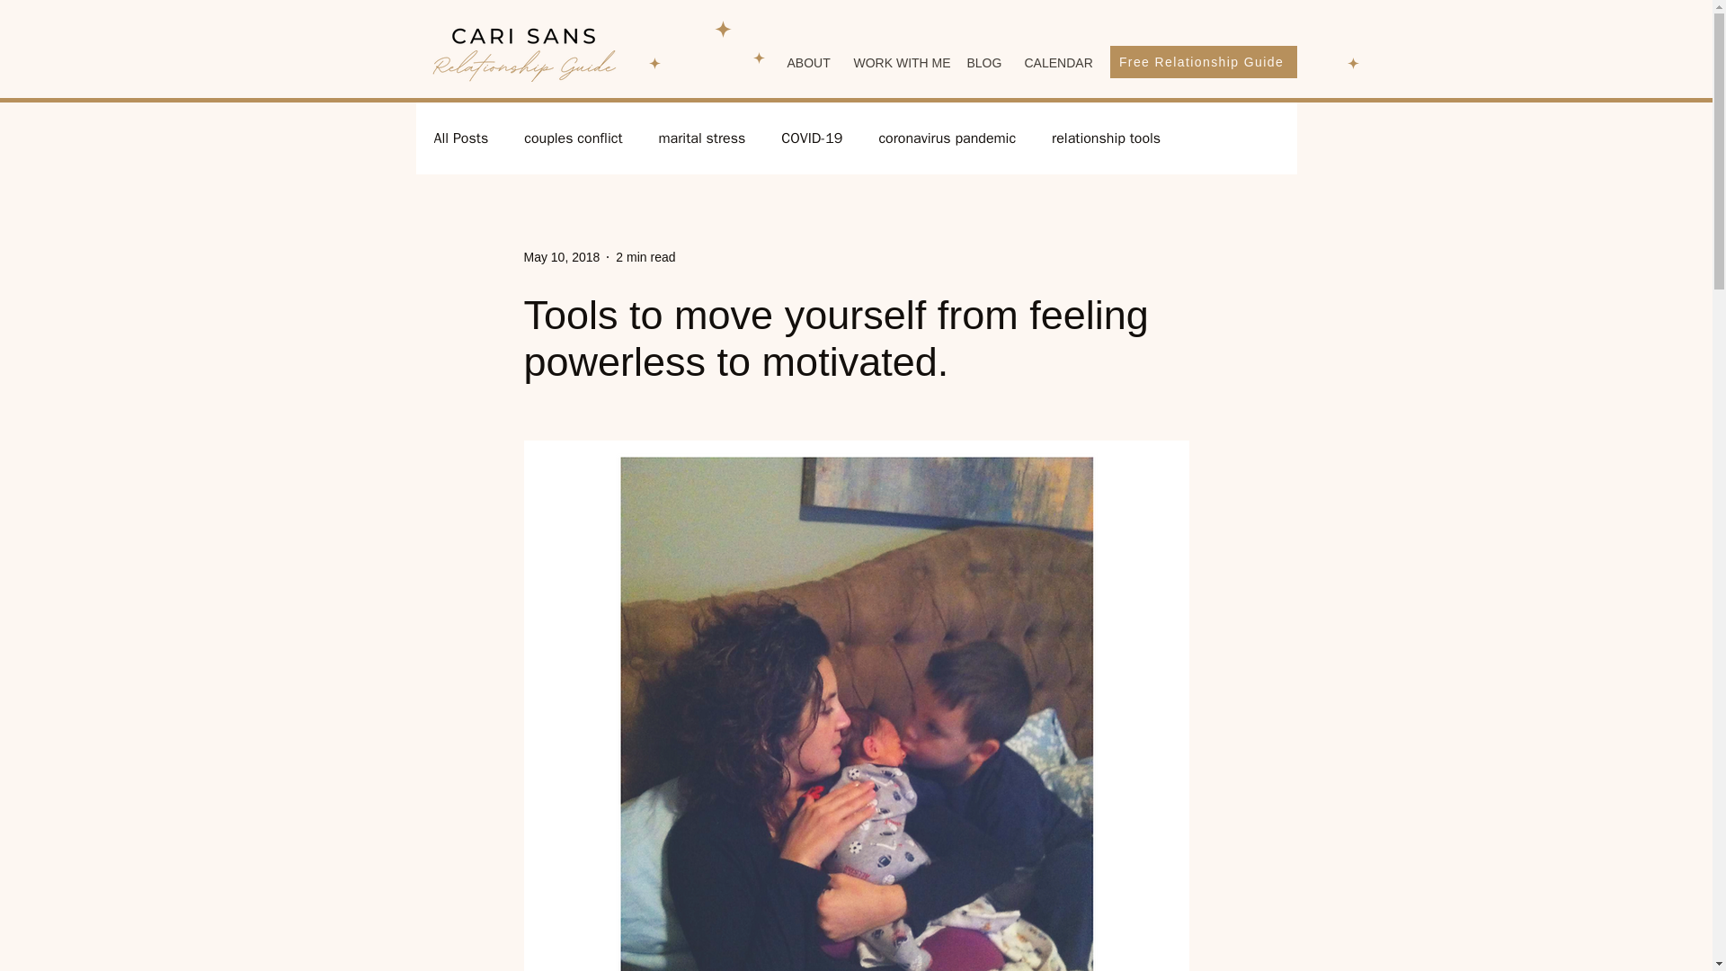  I want to click on Free Relationship Guide, so click(1203, 61).